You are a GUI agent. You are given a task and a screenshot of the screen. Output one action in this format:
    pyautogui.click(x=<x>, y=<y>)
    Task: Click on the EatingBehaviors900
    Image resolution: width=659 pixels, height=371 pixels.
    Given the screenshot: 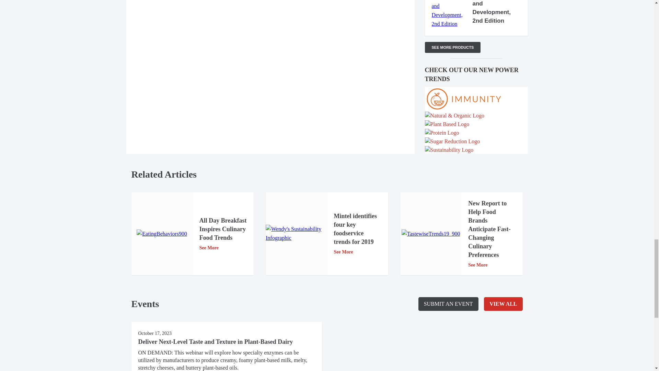 What is the action you would take?
    pyautogui.click(x=162, y=234)
    